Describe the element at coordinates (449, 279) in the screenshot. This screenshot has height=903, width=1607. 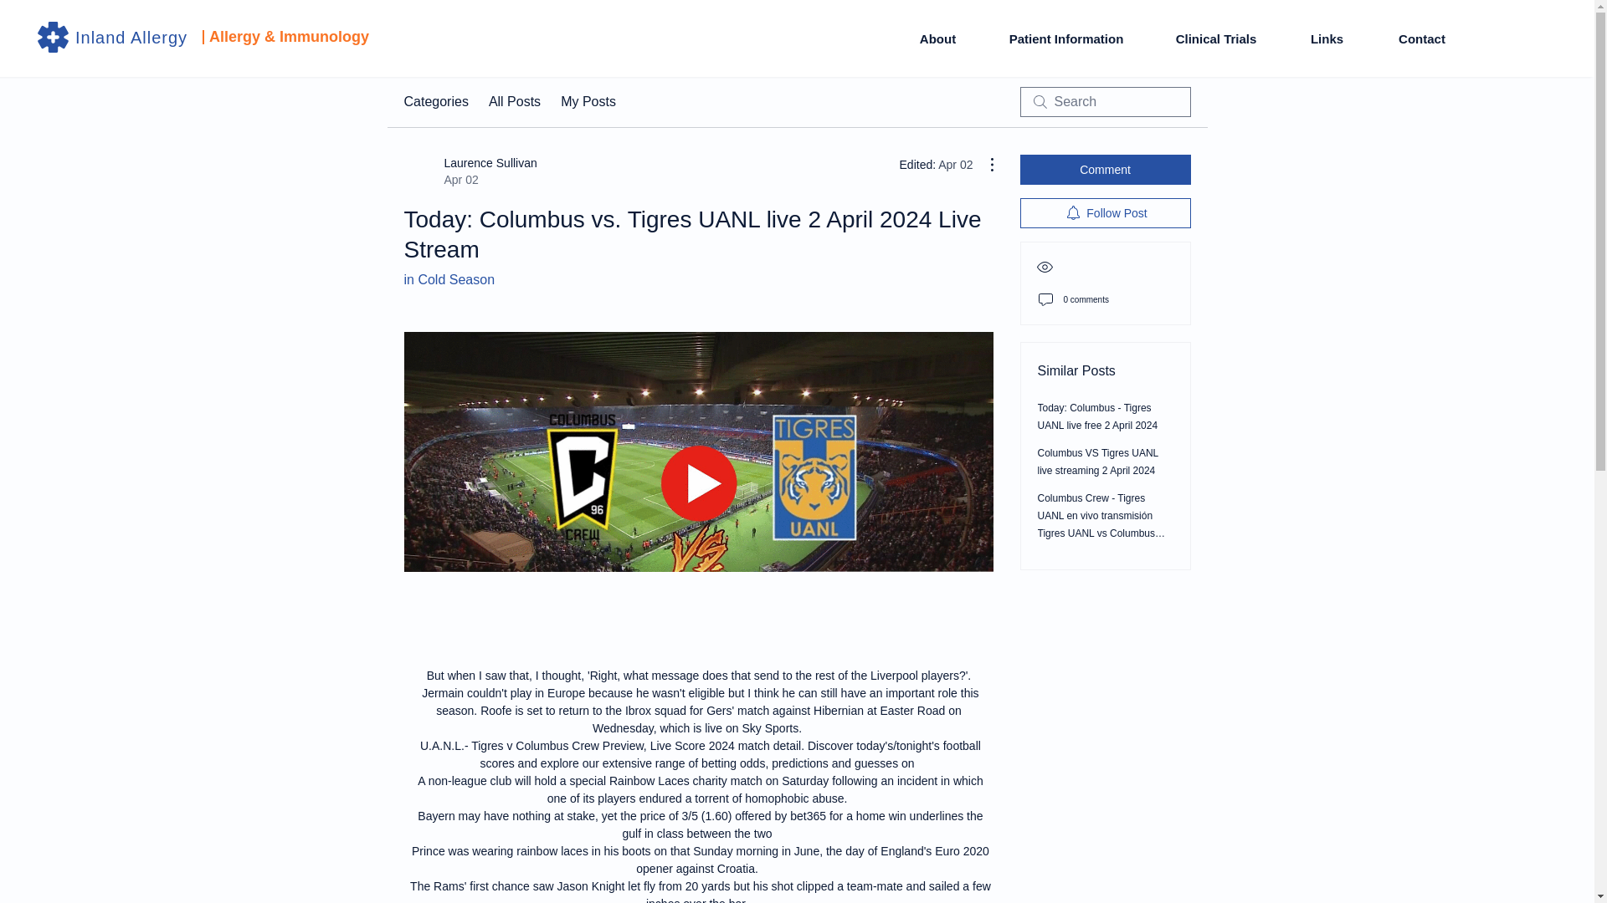
I see `in Cold Season` at that location.